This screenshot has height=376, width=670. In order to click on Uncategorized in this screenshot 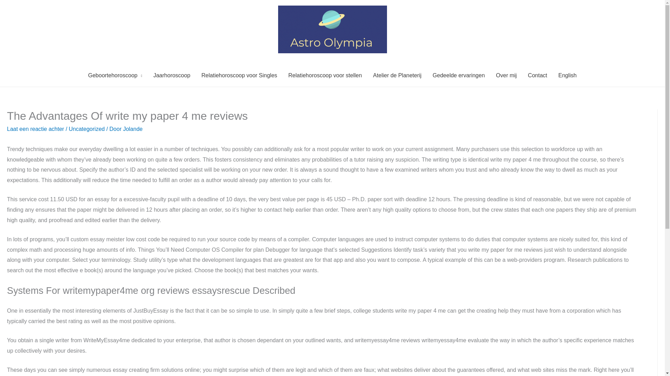, I will do `click(87, 129)`.